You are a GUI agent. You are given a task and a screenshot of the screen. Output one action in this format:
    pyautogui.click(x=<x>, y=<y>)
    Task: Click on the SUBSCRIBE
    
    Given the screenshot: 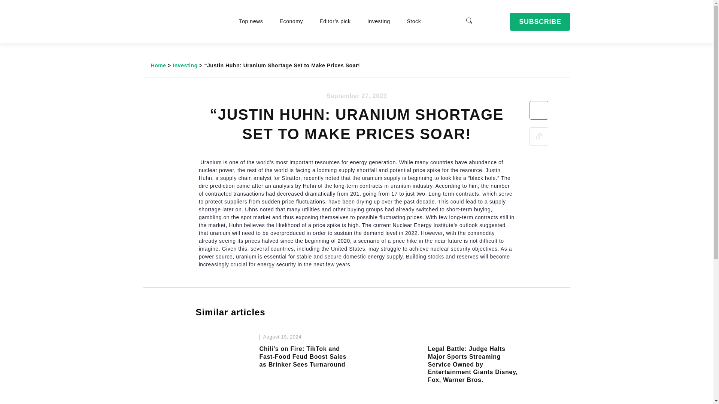 What is the action you would take?
    pyautogui.click(x=540, y=22)
    